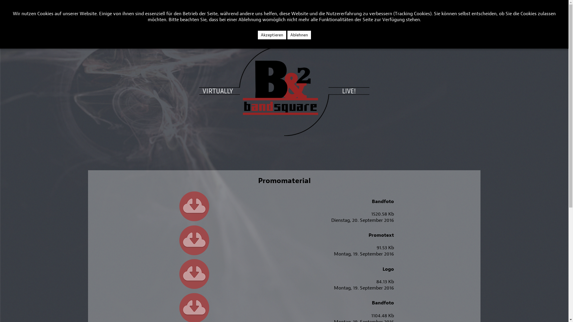  I want to click on Akzeptieren, so click(272, 35).